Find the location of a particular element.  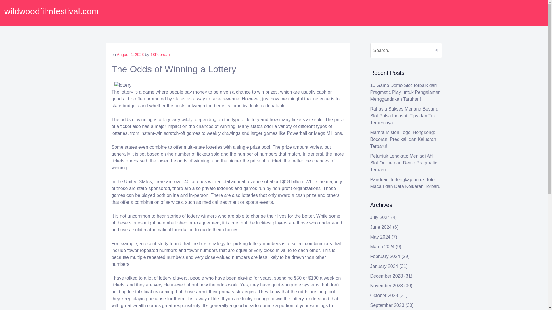

May 2024 is located at coordinates (380, 237).